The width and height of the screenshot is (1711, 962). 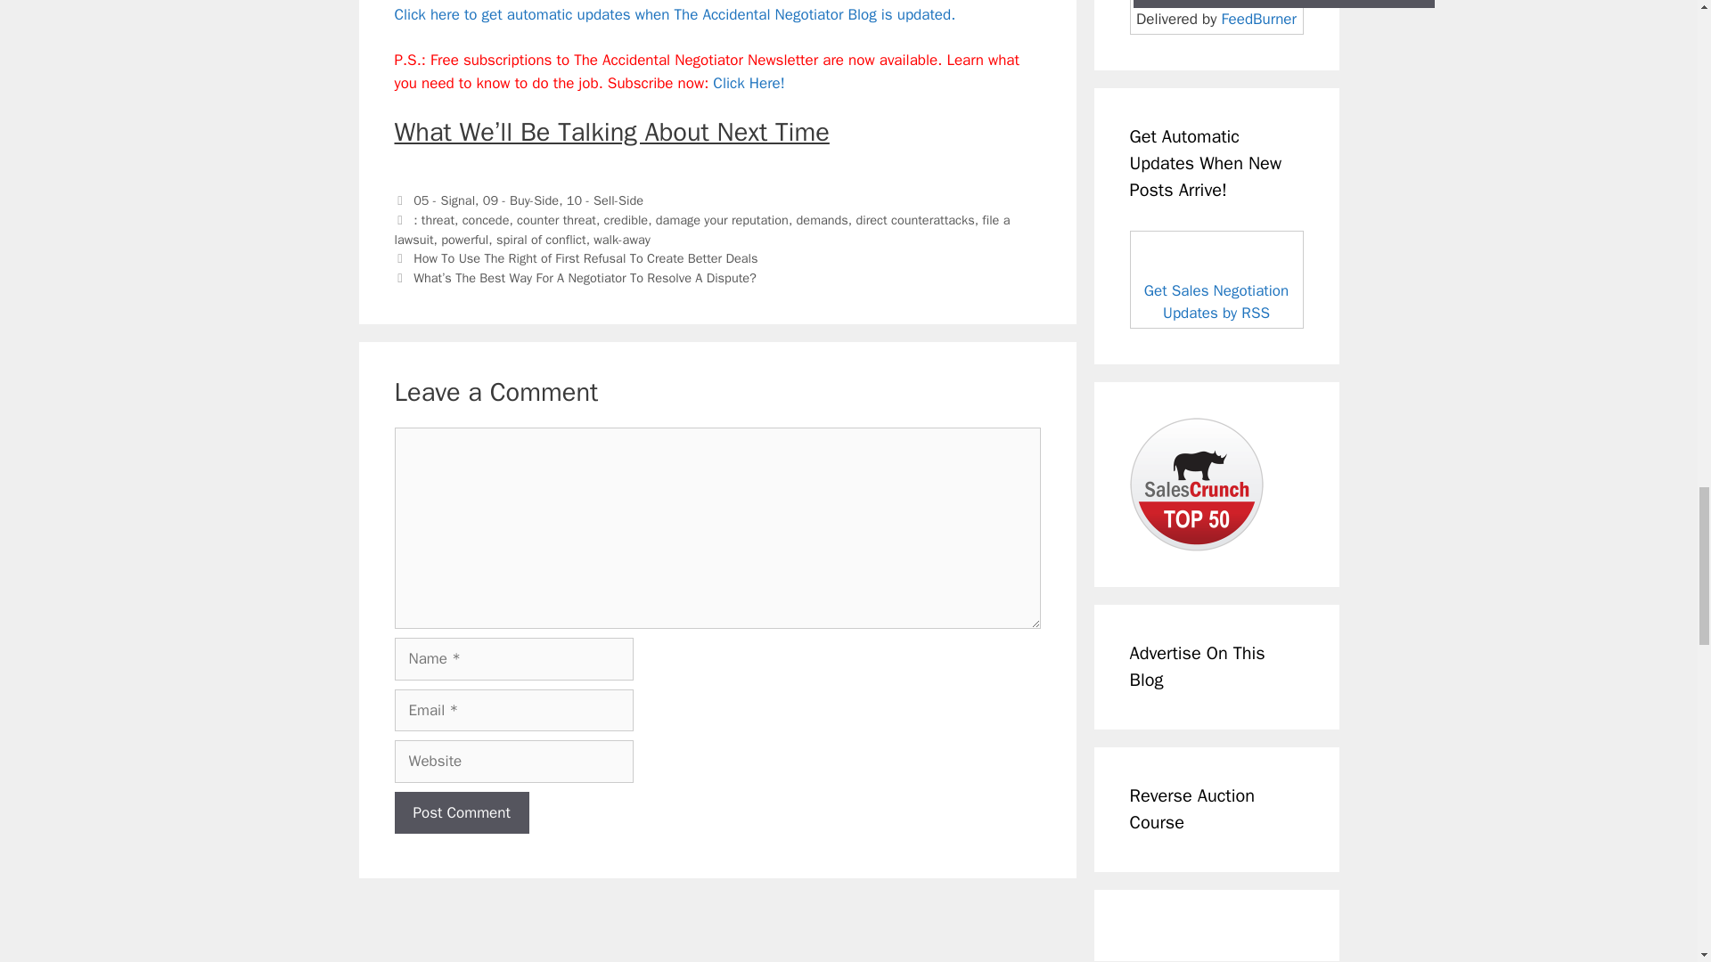 I want to click on The Accidental Negotiator Makes SalesCrunch's Top 50 List!, so click(x=1196, y=484).